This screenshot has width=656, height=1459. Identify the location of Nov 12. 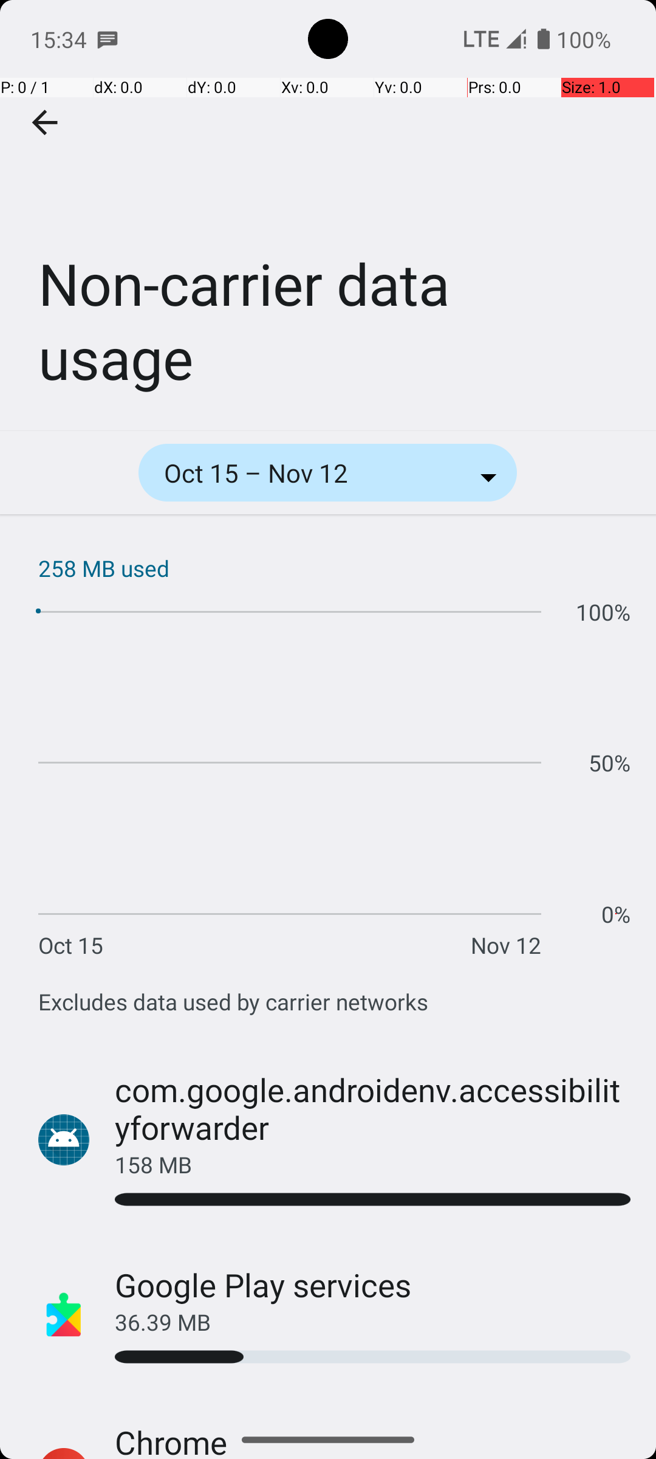
(506, 945).